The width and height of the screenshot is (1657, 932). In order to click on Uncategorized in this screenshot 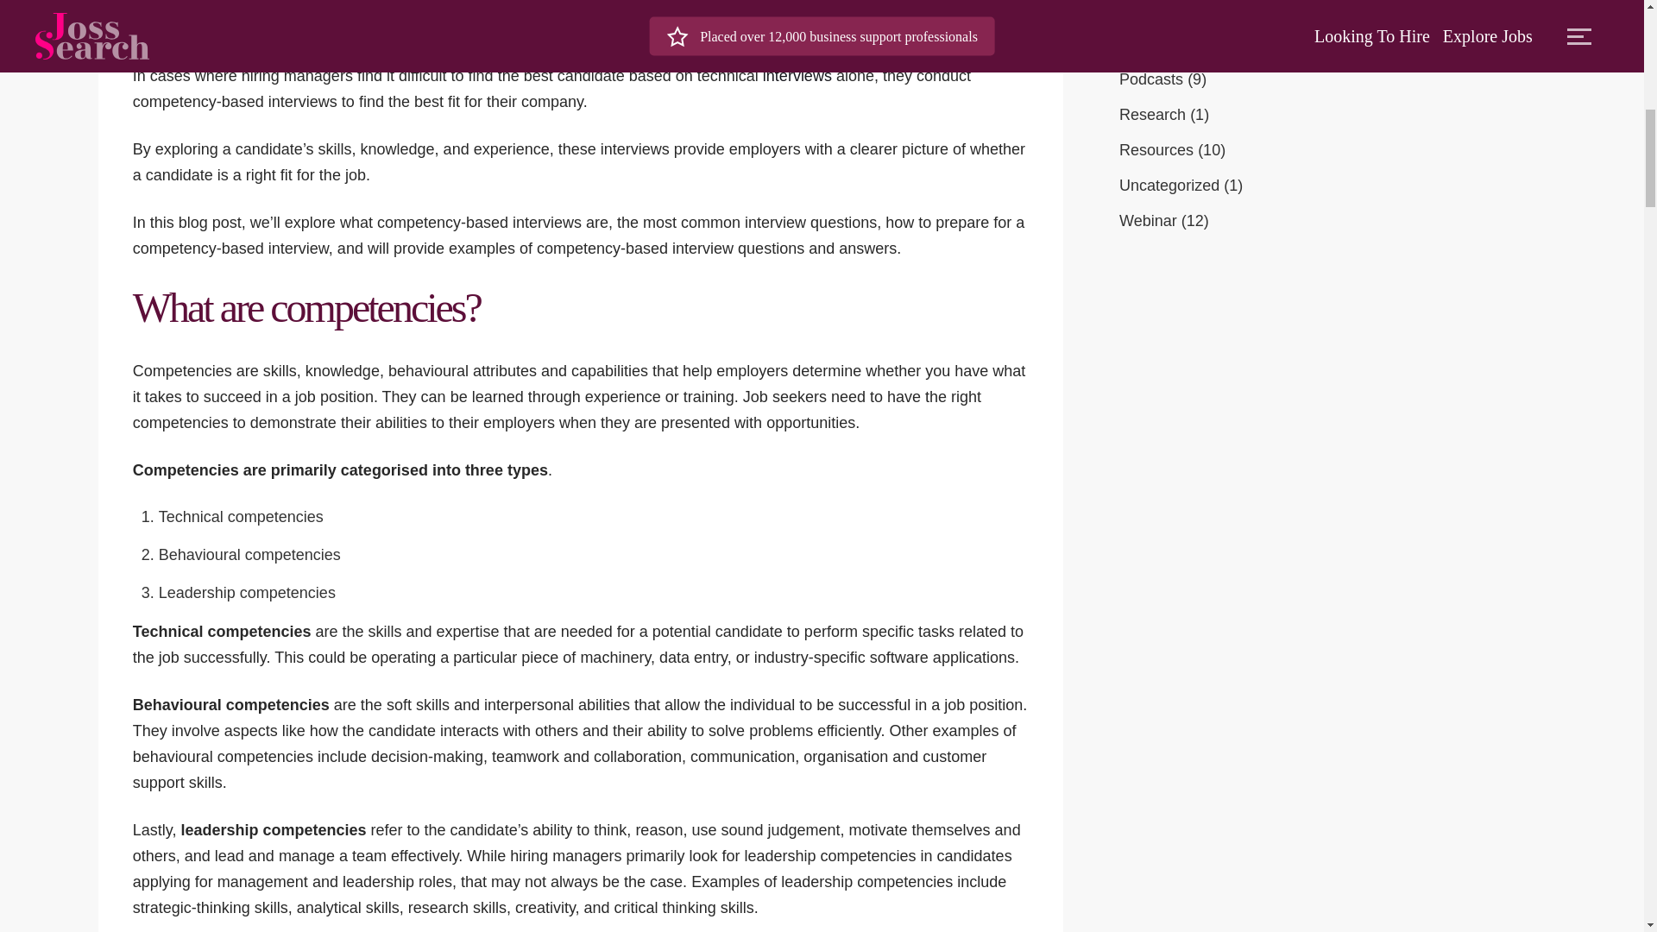, I will do `click(1169, 185)`.